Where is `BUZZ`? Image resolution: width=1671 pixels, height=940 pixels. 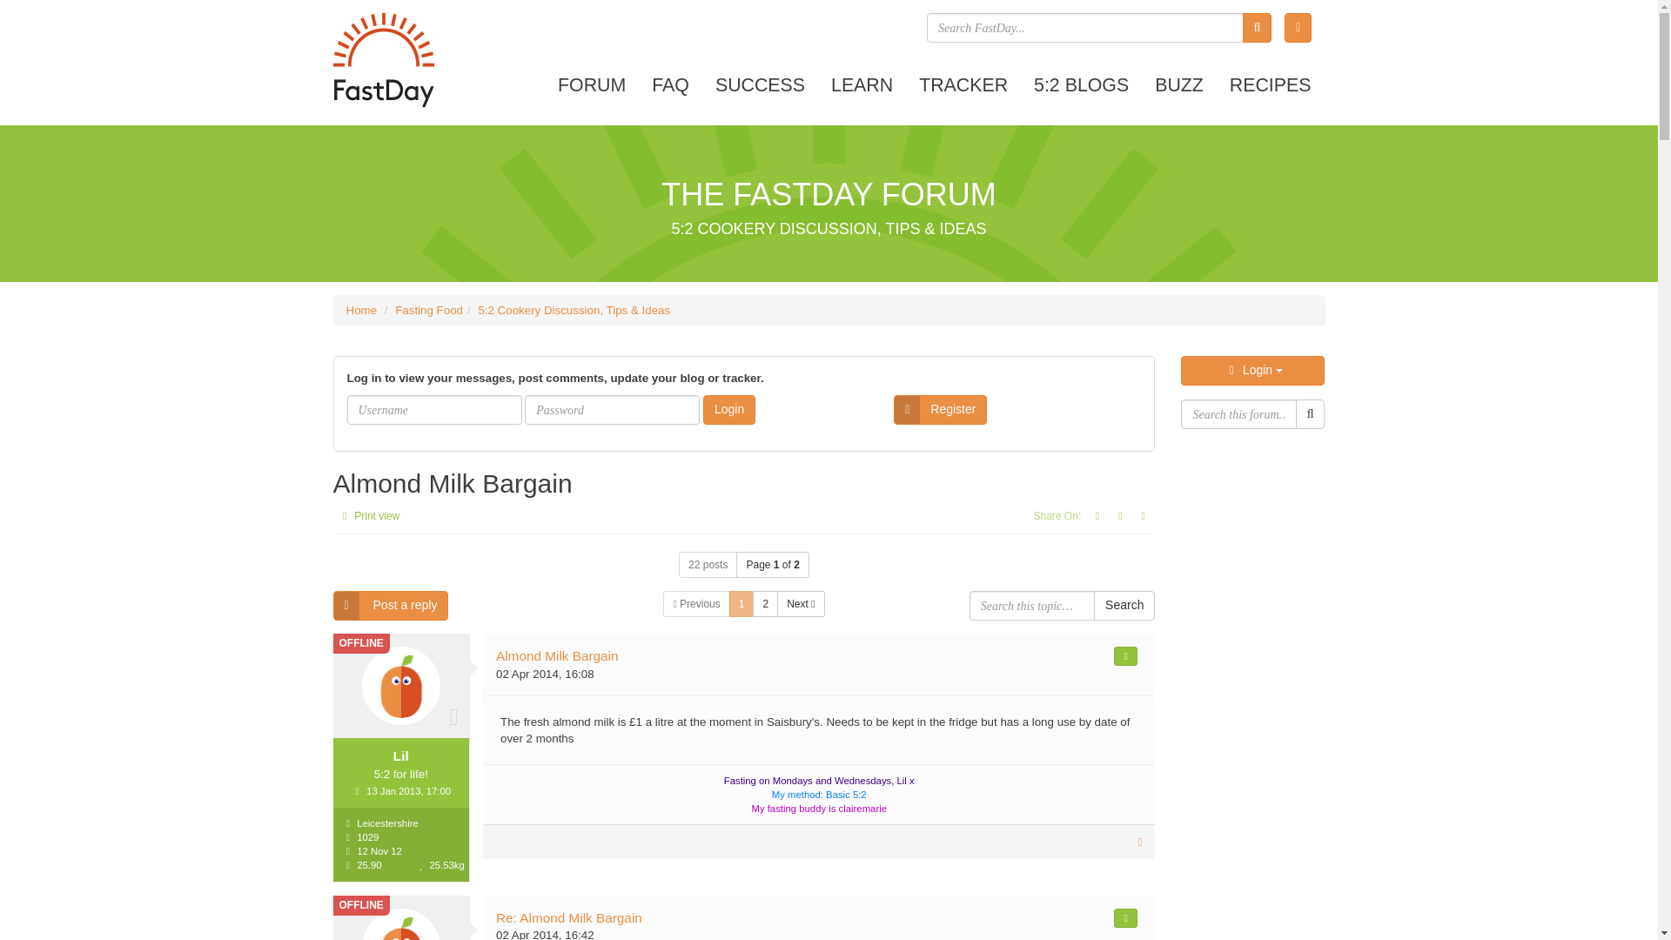 BUZZ is located at coordinates (1178, 85).